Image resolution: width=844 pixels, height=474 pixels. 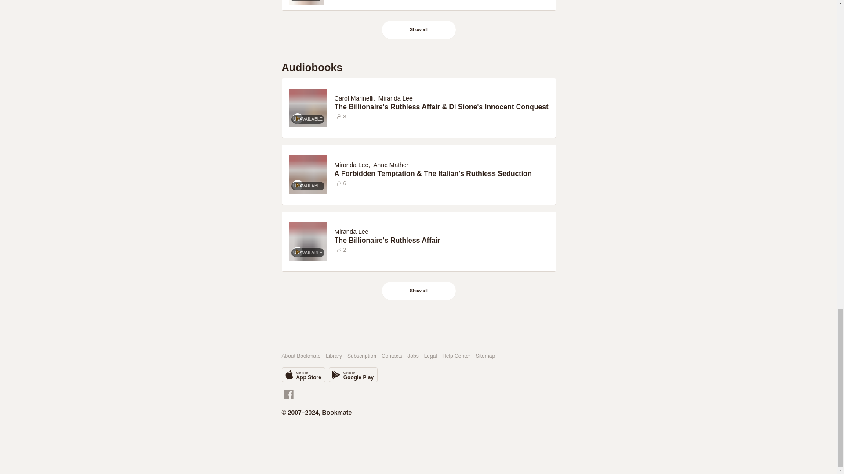 I want to click on Miranda Lee, so click(x=351, y=231).